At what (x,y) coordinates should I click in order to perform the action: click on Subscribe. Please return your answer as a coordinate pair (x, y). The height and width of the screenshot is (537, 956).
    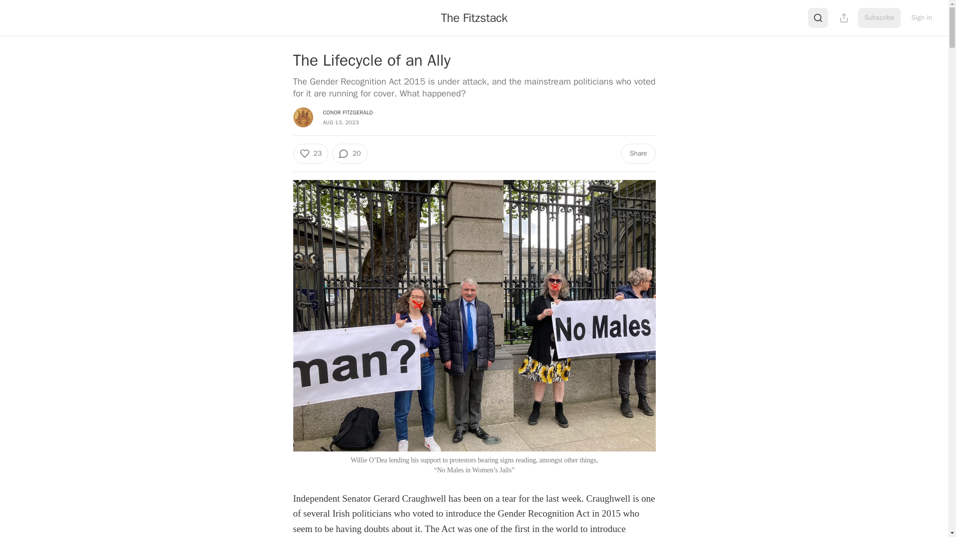
    Looking at the image, I should click on (879, 18).